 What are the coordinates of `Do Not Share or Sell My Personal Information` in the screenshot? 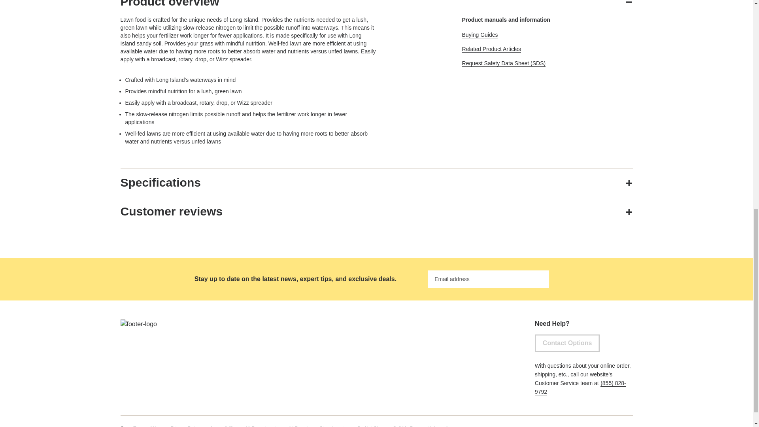 It's located at (405, 426).